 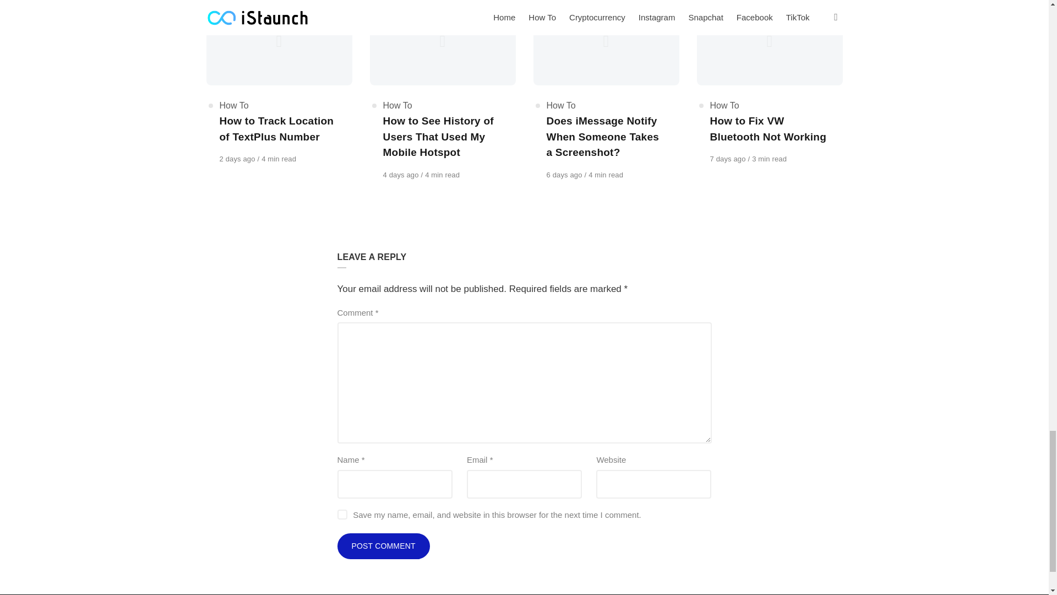 What do you see at coordinates (233, 105) in the screenshot?
I see `How To` at bounding box center [233, 105].